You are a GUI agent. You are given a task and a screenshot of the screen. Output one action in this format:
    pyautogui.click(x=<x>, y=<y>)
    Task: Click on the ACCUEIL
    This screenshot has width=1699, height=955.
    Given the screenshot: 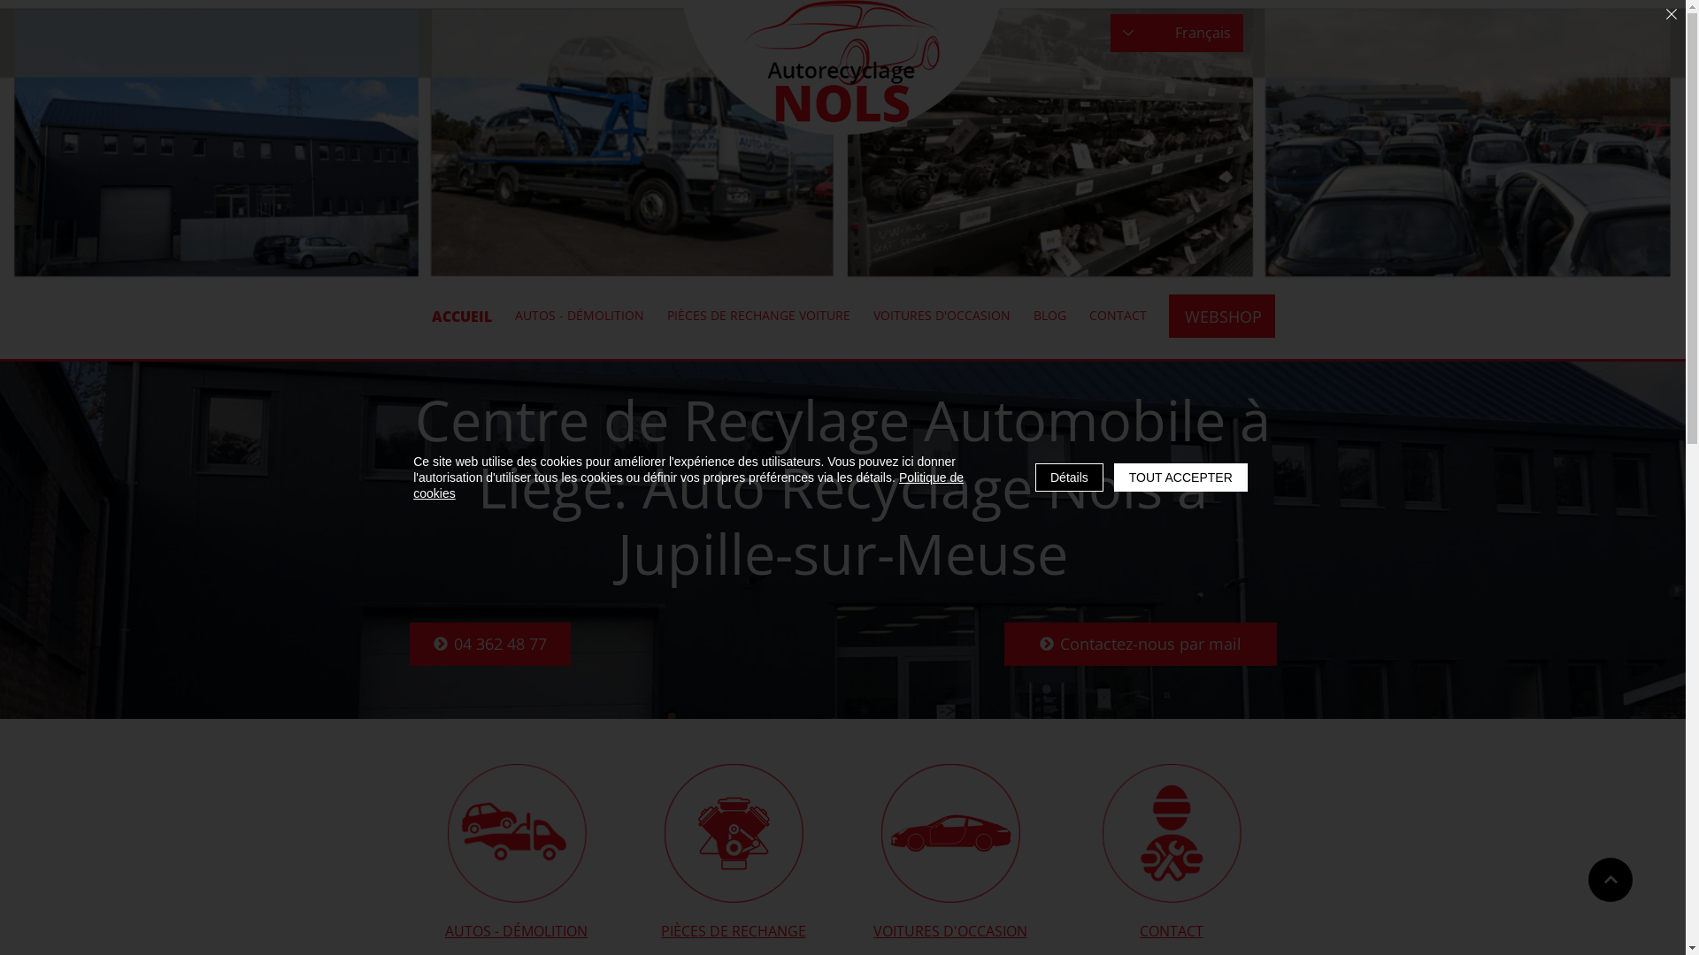 What is the action you would take?
    pyautogui.click(x=462, y=317)
    